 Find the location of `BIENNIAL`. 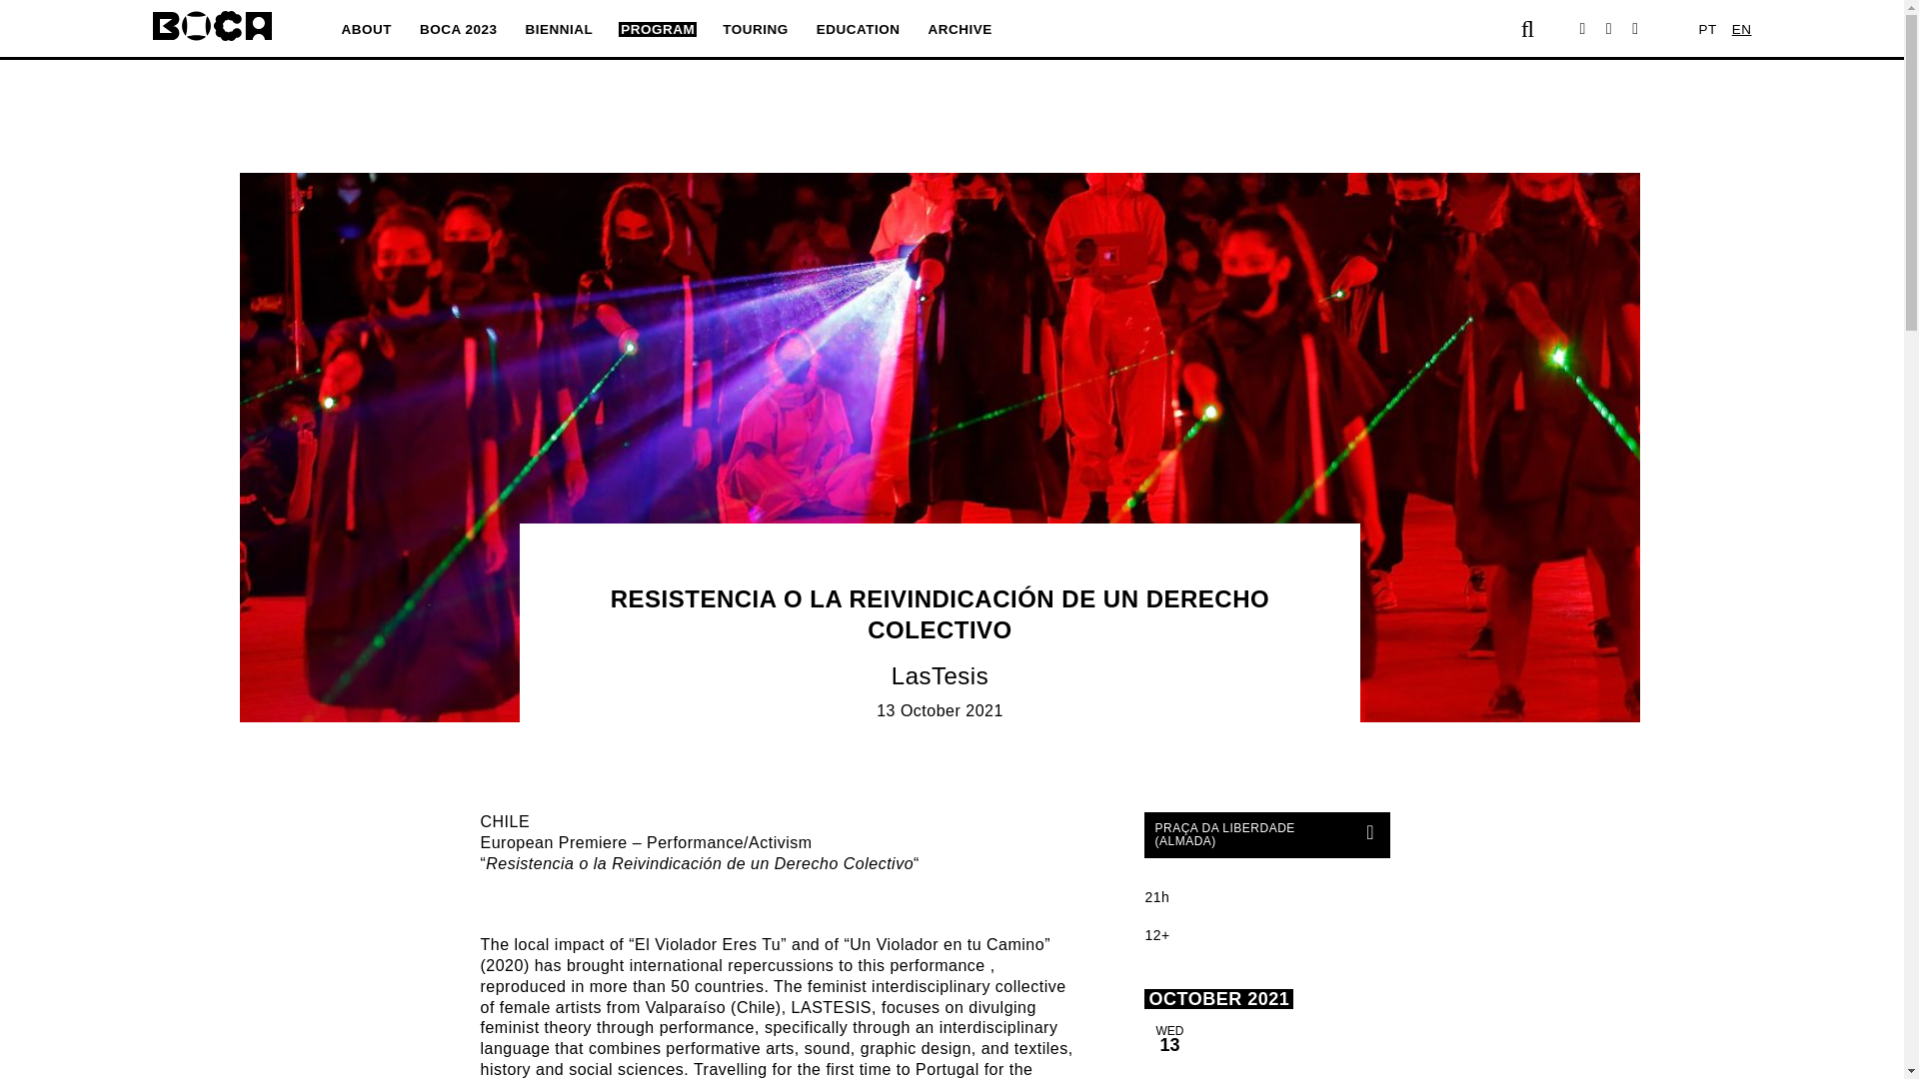

BIENNIAL is located at coordinates (560, 28).